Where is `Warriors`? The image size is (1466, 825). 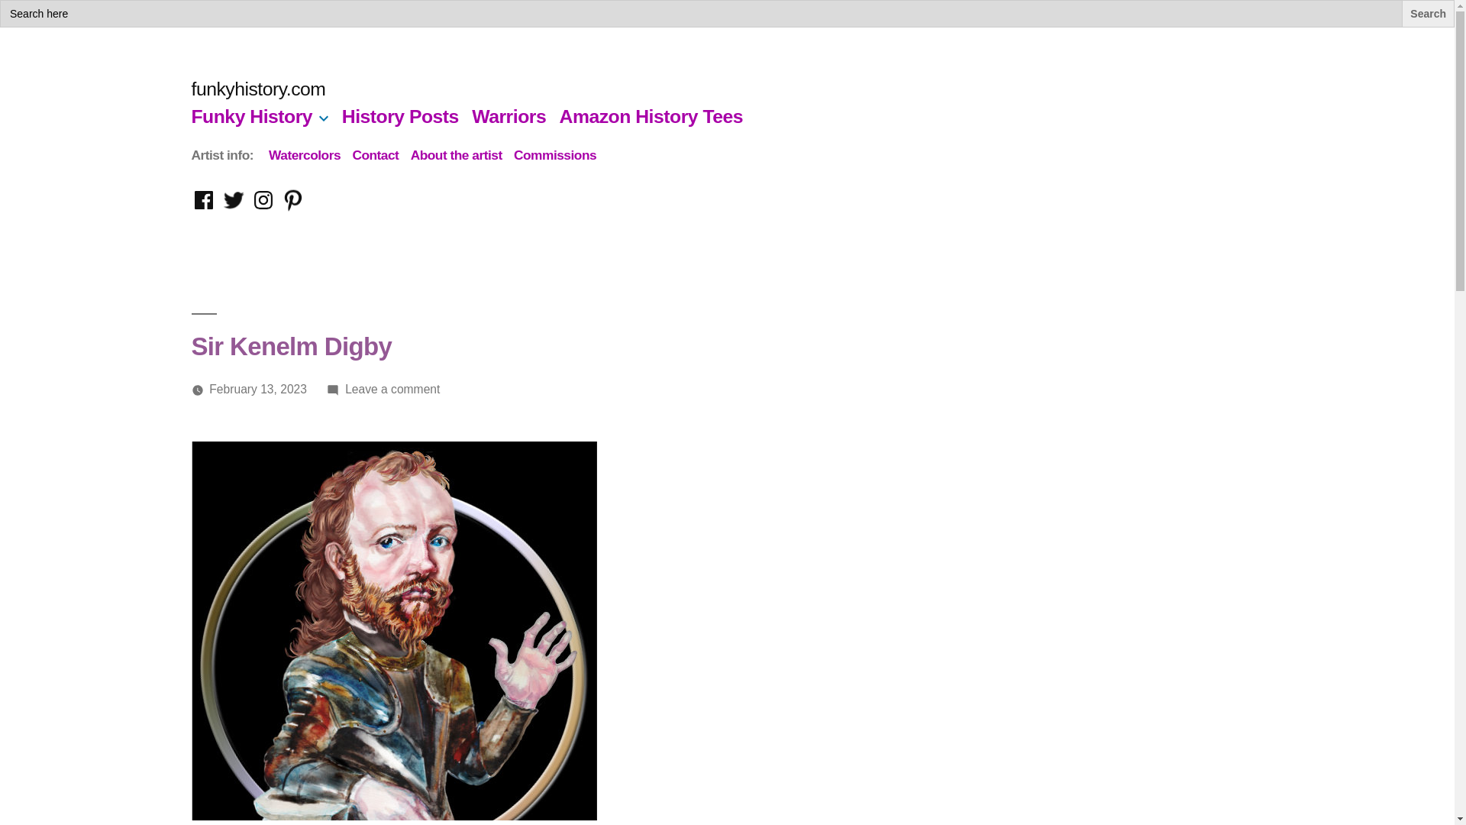 Warriors is located at coordinates (293, 200).